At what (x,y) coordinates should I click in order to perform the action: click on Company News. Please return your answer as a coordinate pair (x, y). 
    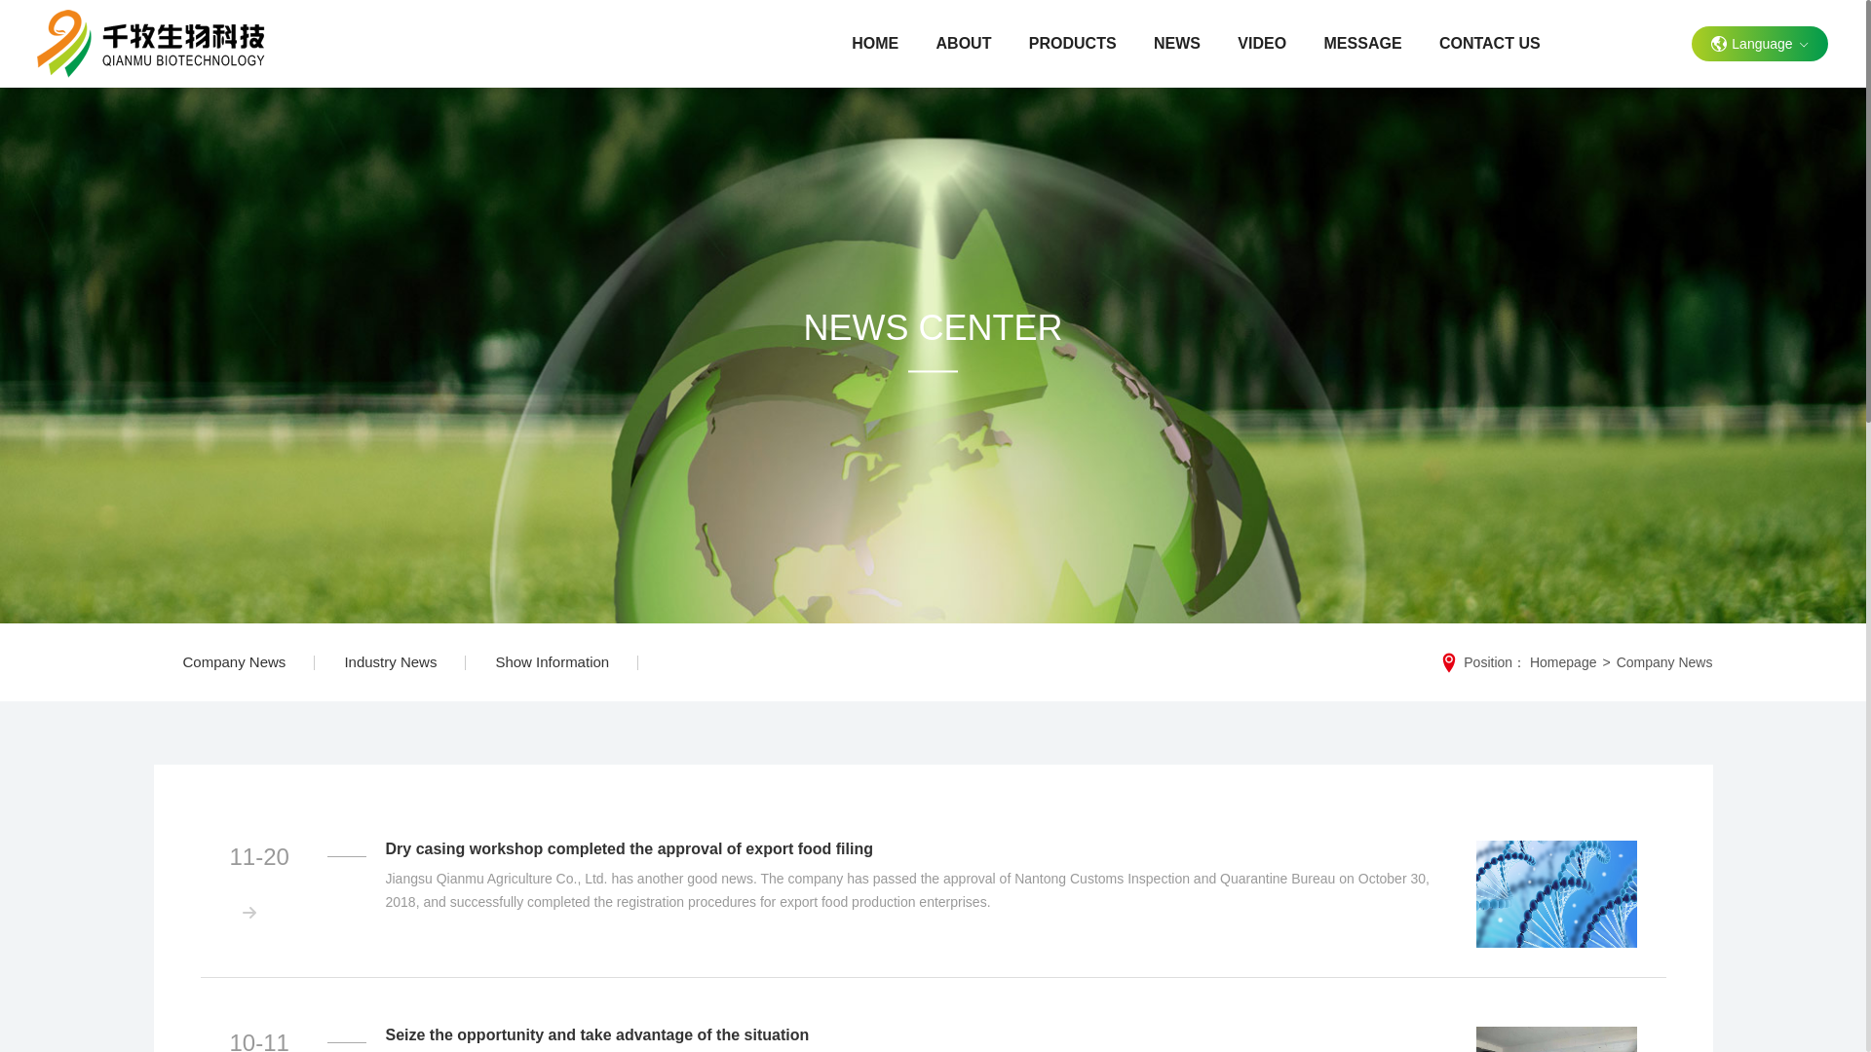
    Looking at the image, I should click on (234, 662).